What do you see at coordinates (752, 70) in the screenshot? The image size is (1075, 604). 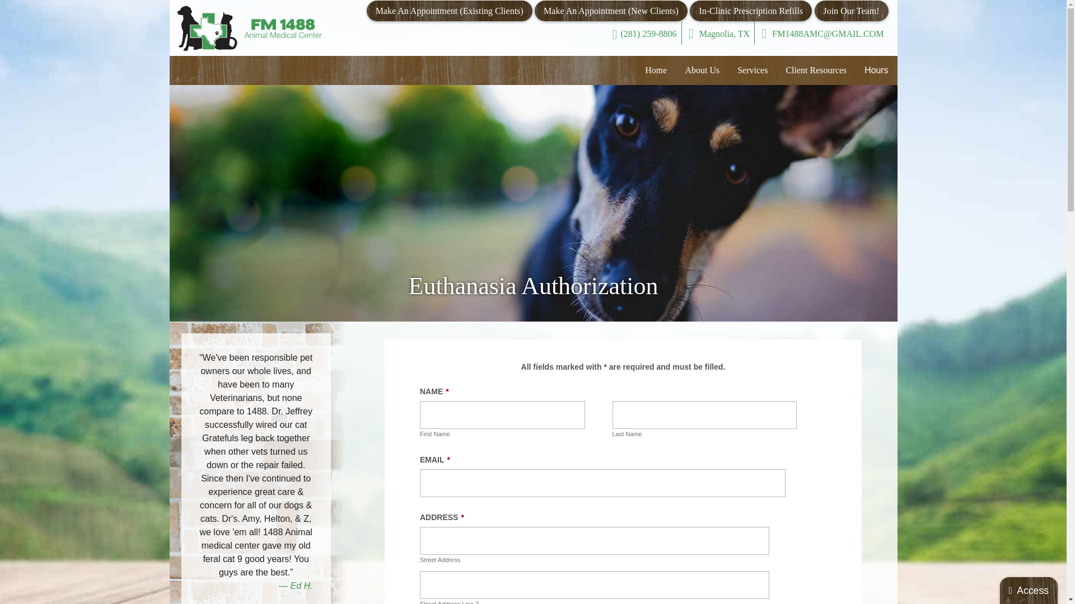 I see `Services` at bounding box center [752, 70].